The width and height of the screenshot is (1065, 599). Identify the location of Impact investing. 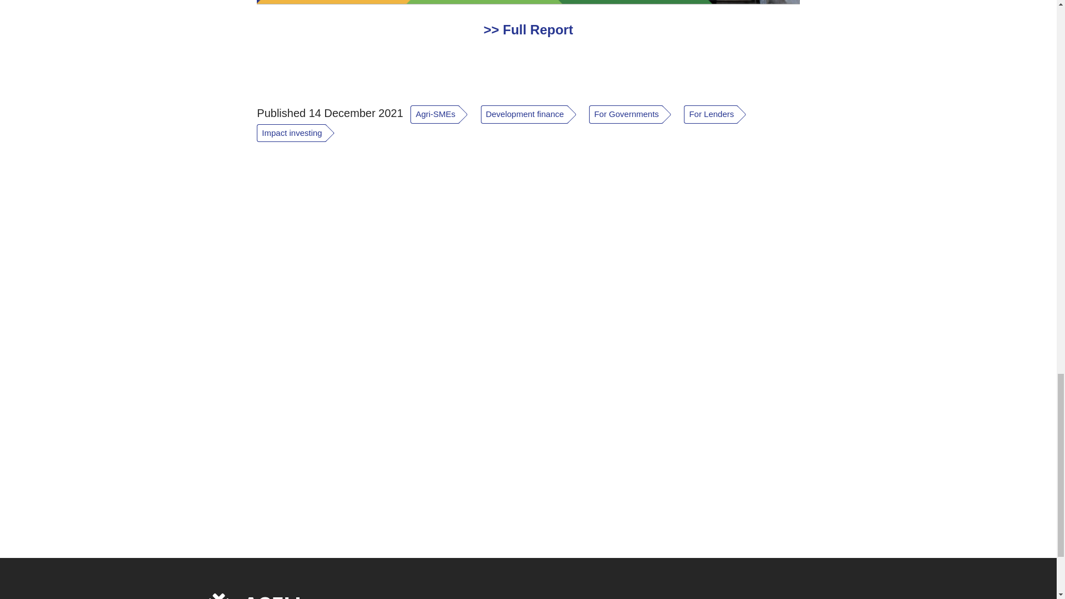
(300, 133).